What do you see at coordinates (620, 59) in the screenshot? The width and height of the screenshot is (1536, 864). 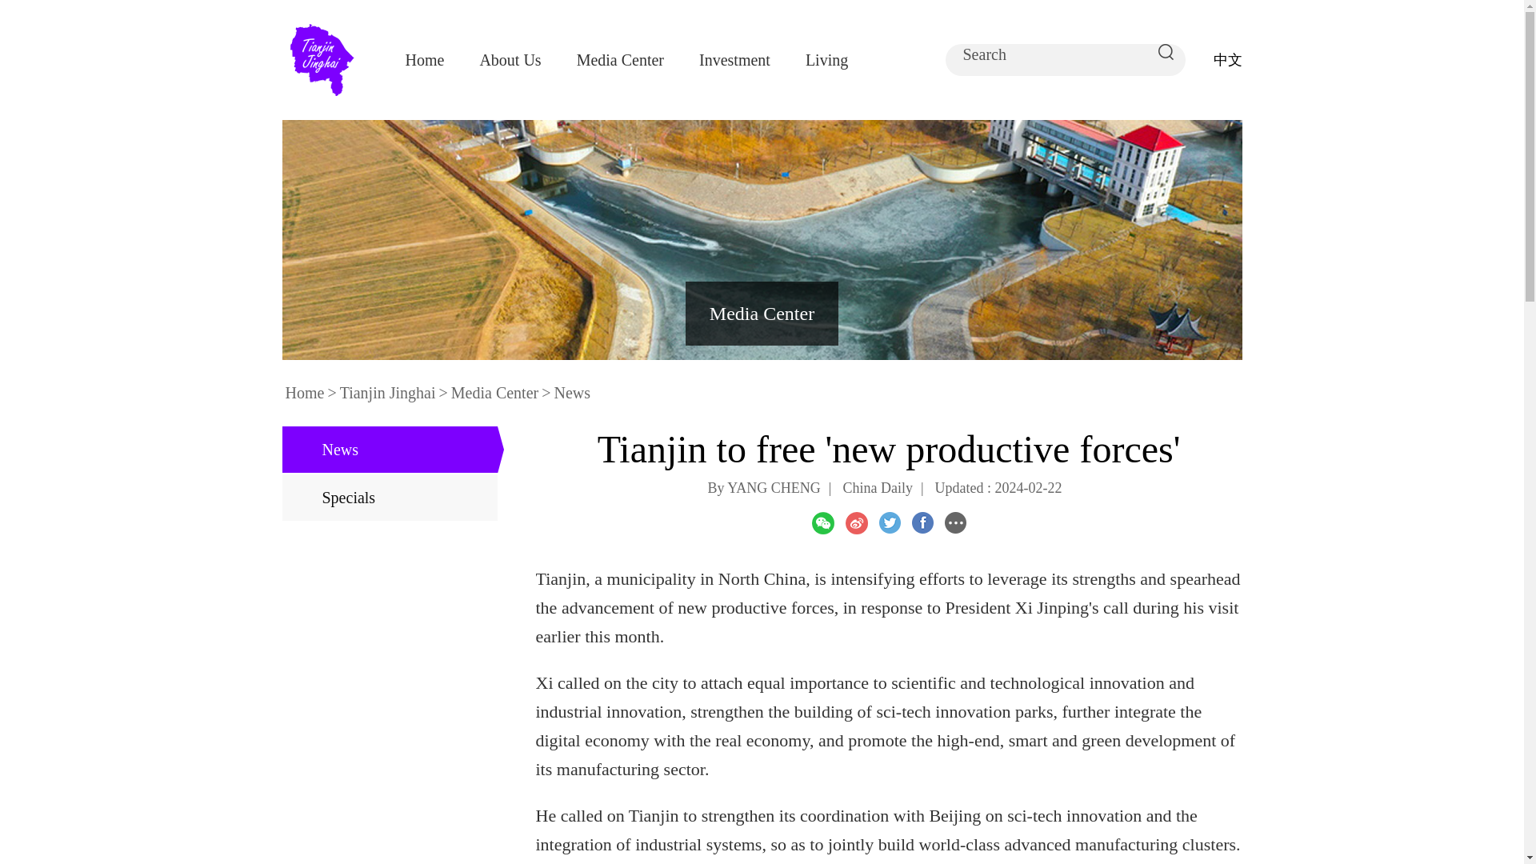 I see `Media Center` at bounding box center [620, 59].